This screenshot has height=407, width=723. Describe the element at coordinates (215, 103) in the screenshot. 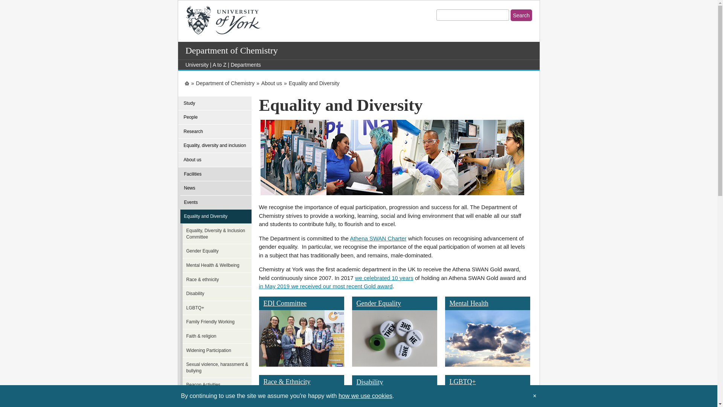

I see `Study` at that location.